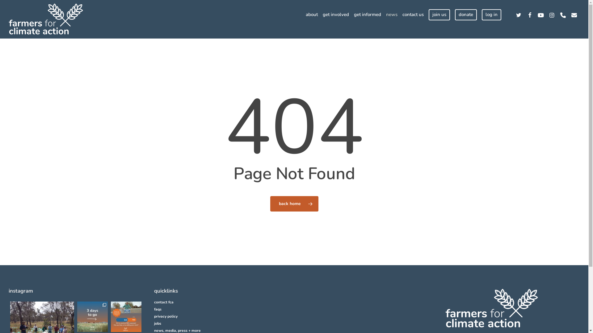  I want to click on instagram, so click(552, 15).